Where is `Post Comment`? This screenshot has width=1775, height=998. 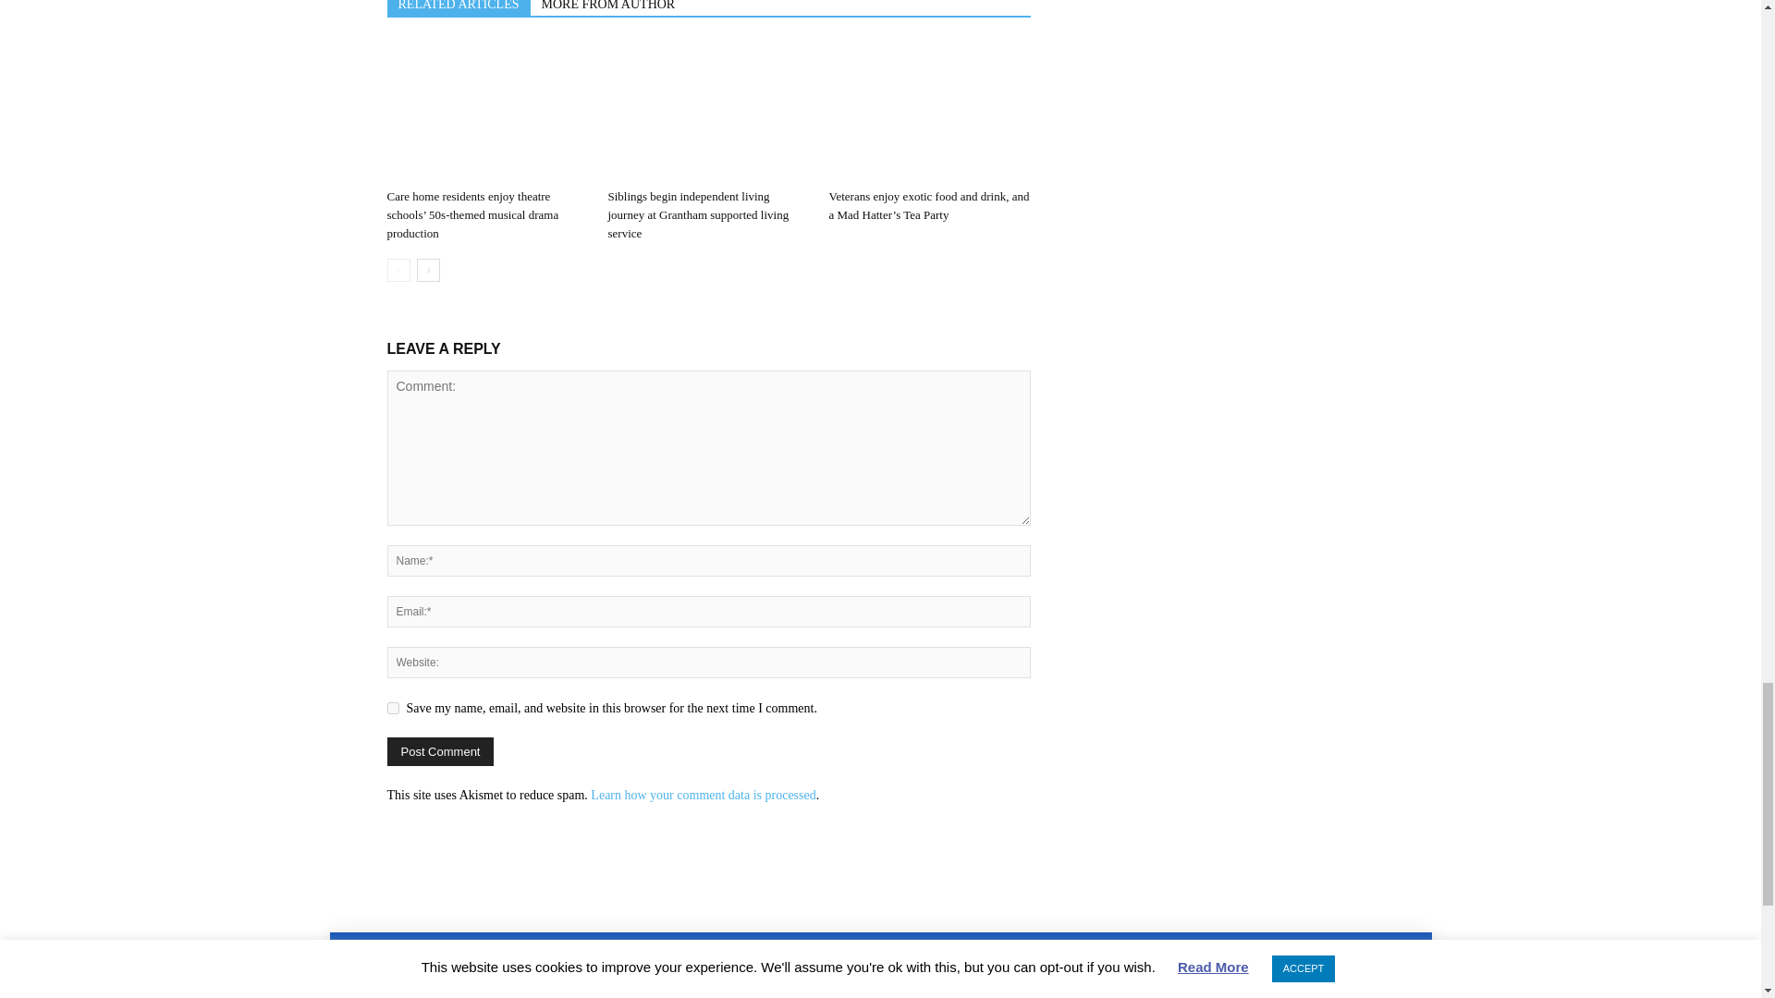
Post Comment is located at coordinates (440, 752).